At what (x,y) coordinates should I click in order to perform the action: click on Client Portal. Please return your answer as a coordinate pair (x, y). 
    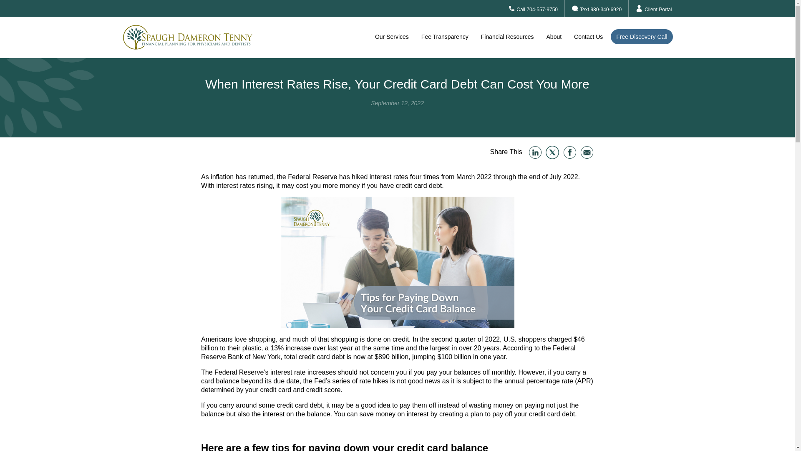
    Looking at the image, I should click on (654, 8).